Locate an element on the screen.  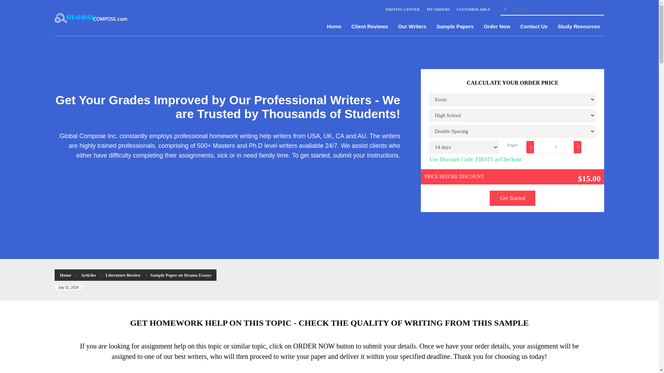
WRITING CENTER is located at coordinates (402, 9).